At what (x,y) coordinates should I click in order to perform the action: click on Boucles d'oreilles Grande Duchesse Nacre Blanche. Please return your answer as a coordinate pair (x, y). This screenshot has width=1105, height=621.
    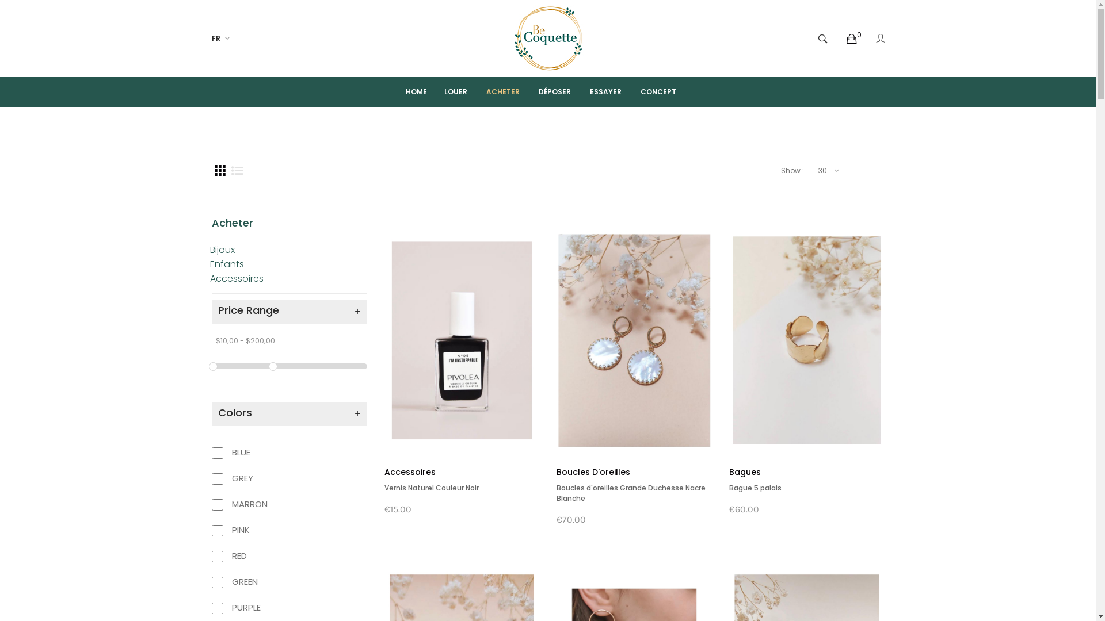
    Looking at the image, I should click on (631, 493).